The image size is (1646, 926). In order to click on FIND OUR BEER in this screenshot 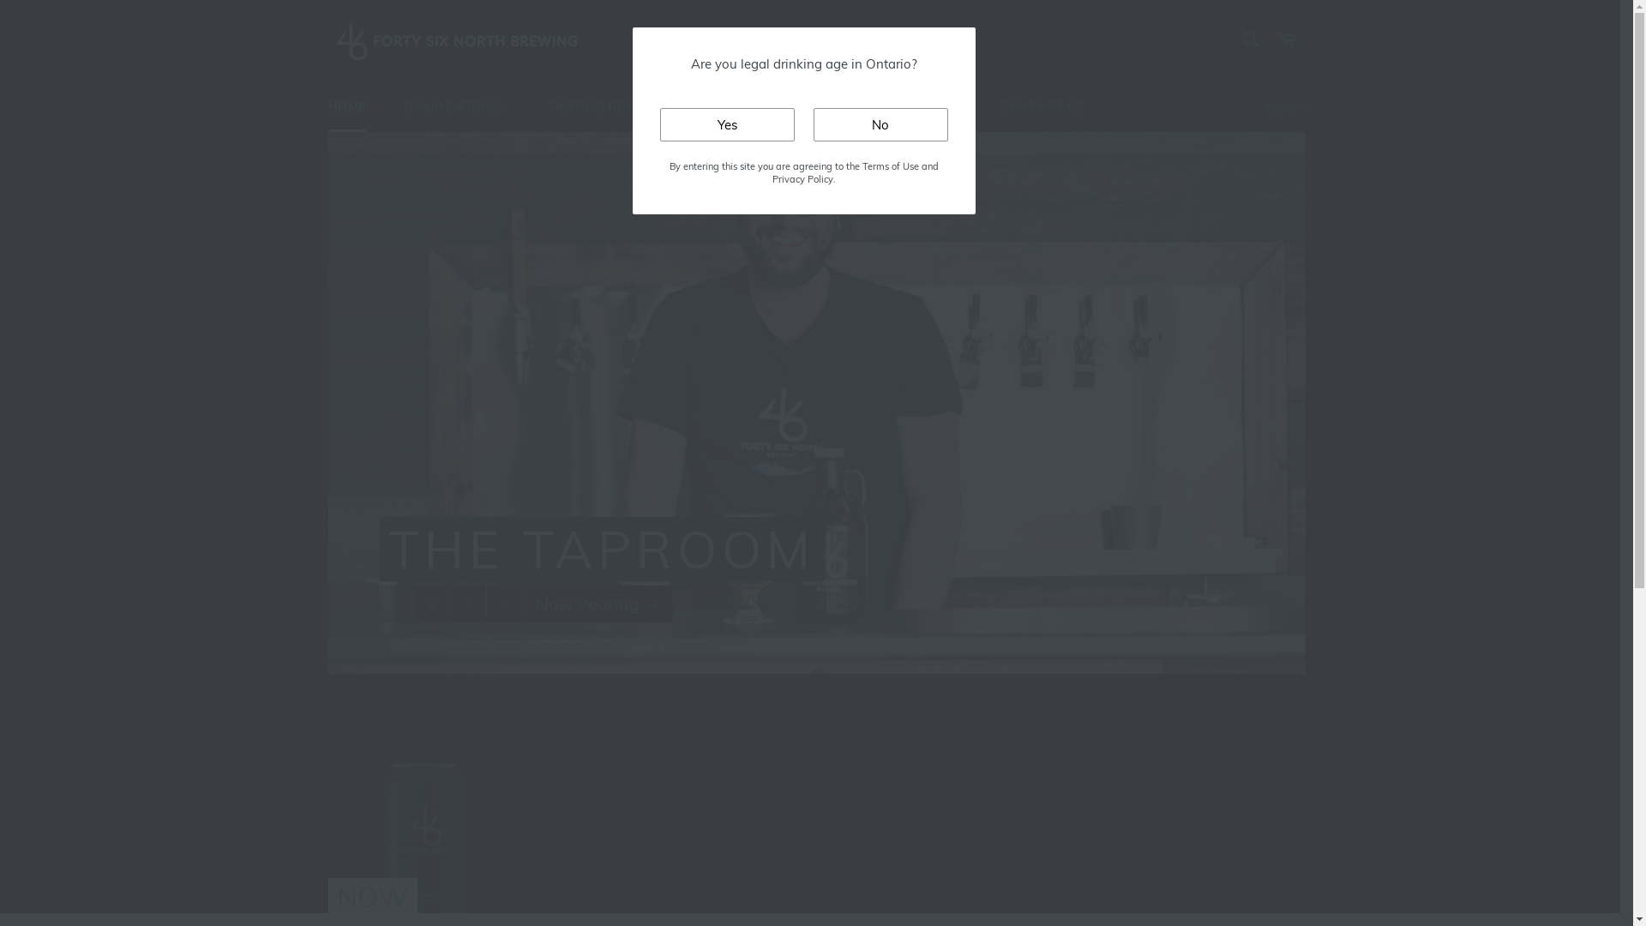, I will do `click(912, 106)`.